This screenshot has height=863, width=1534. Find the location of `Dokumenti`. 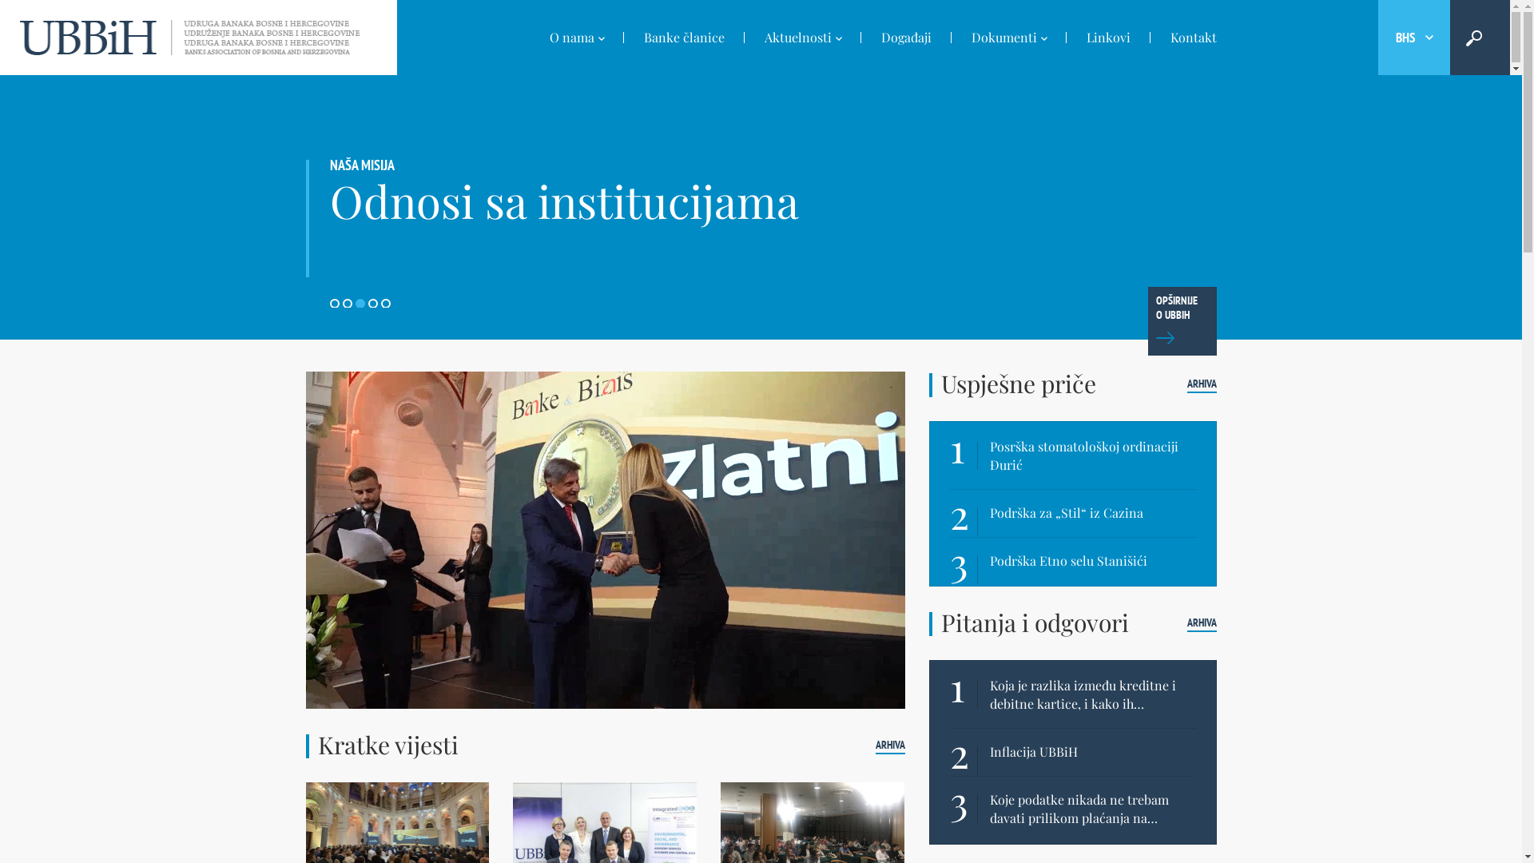

Dokumenti is located at coordinates (1008, 39).